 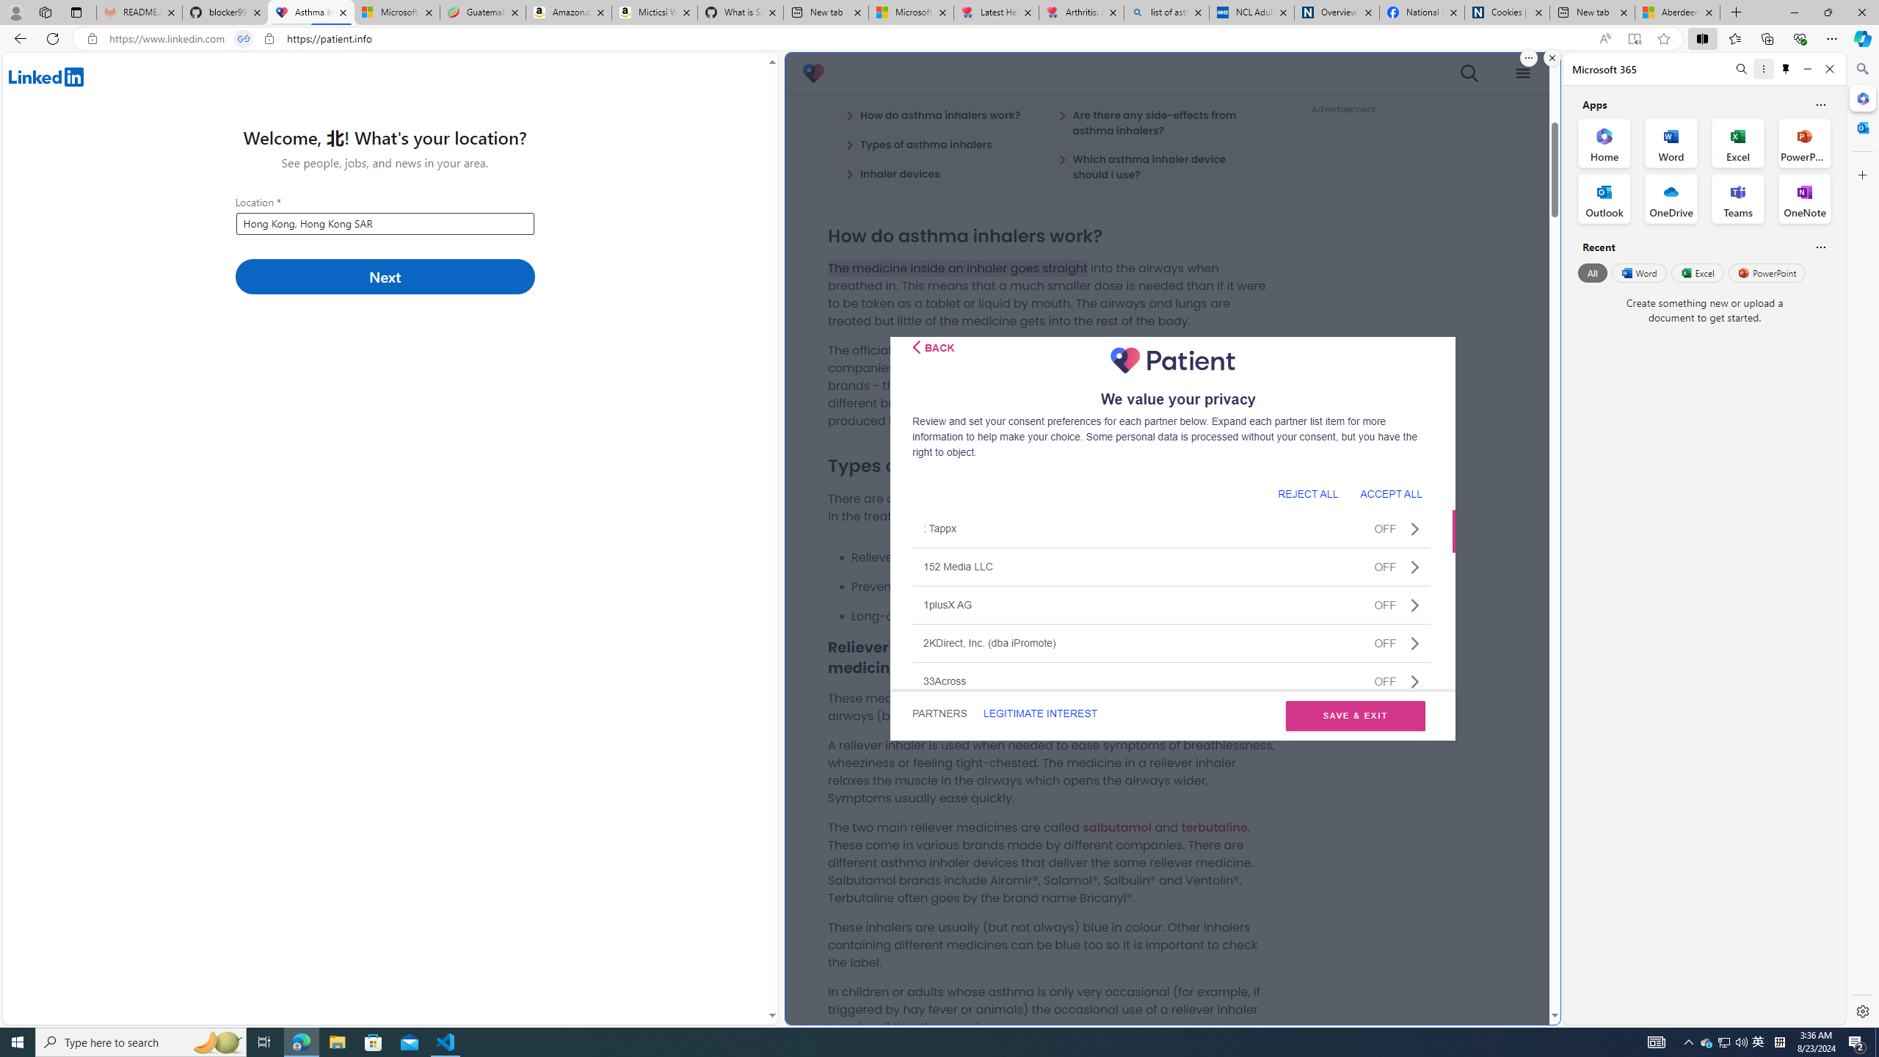 I want to click on Word Office App, so click(x=1671, y=142).